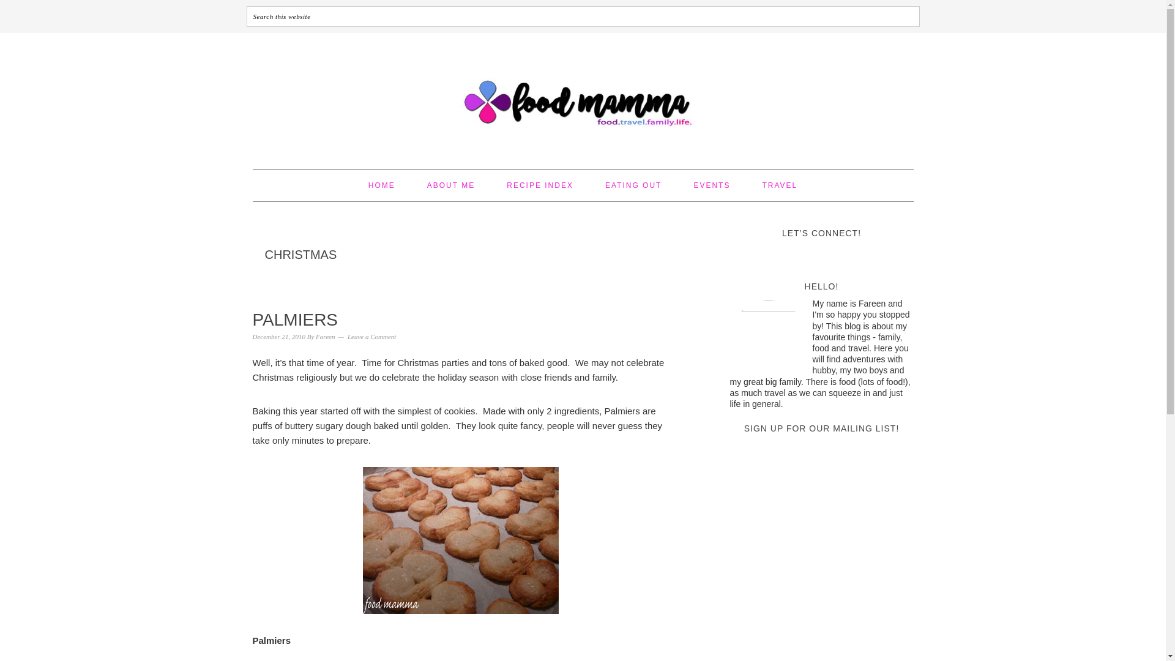 The image size is (1175, 661). I want to click on FOOD MAMMA, so click(583, 95).